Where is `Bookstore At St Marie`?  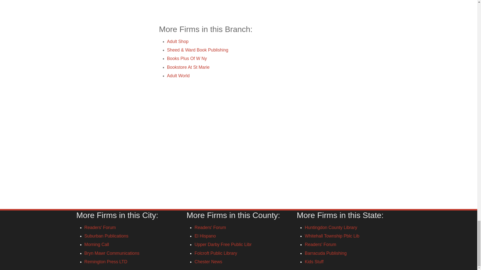
Bookstore At St Marie is located at coordinates (188, 67).